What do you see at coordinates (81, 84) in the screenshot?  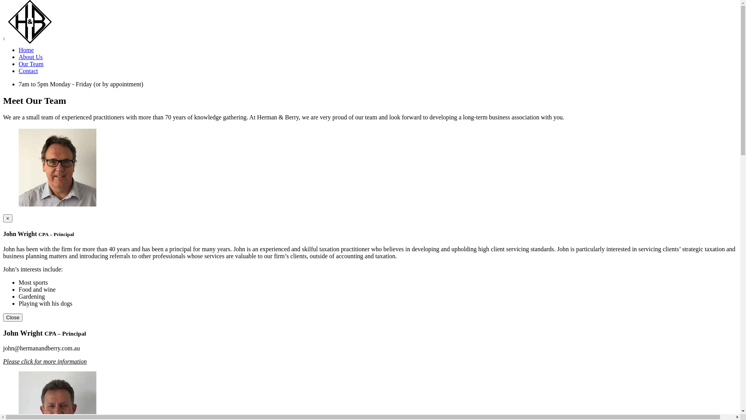 I see `7am to 5pm Monday - Friday (or by appointment)` at bounding box center [81, 84].